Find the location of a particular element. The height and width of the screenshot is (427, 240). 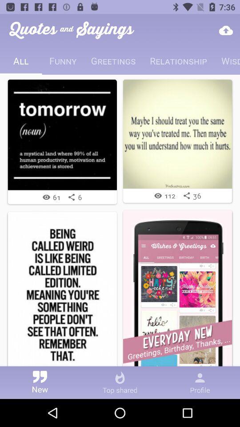

click on the icon beside 112 is located at coordinates (158, 196).